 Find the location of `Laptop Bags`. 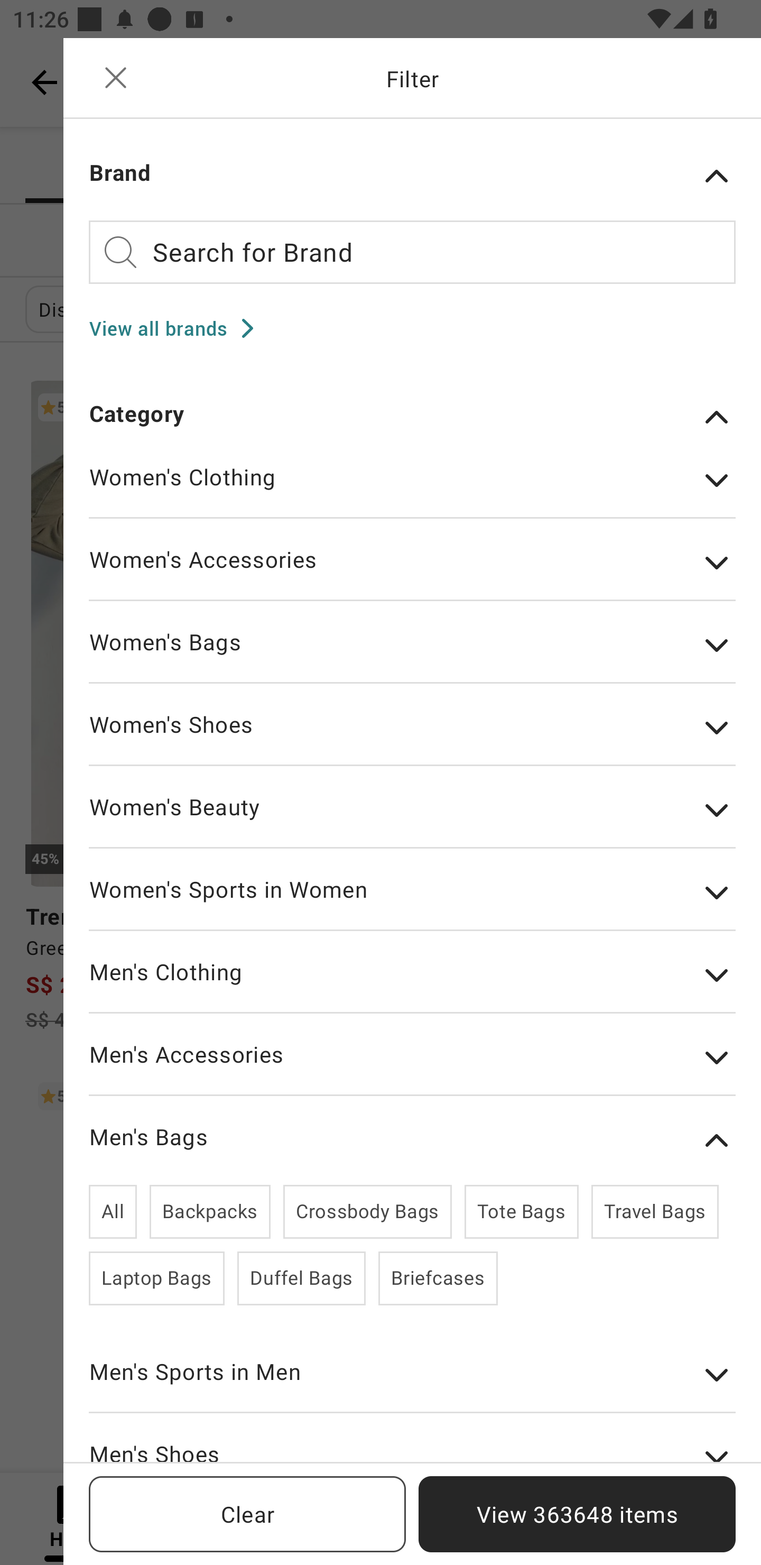

Laptop Bags is located at coordinates (156, 1278).